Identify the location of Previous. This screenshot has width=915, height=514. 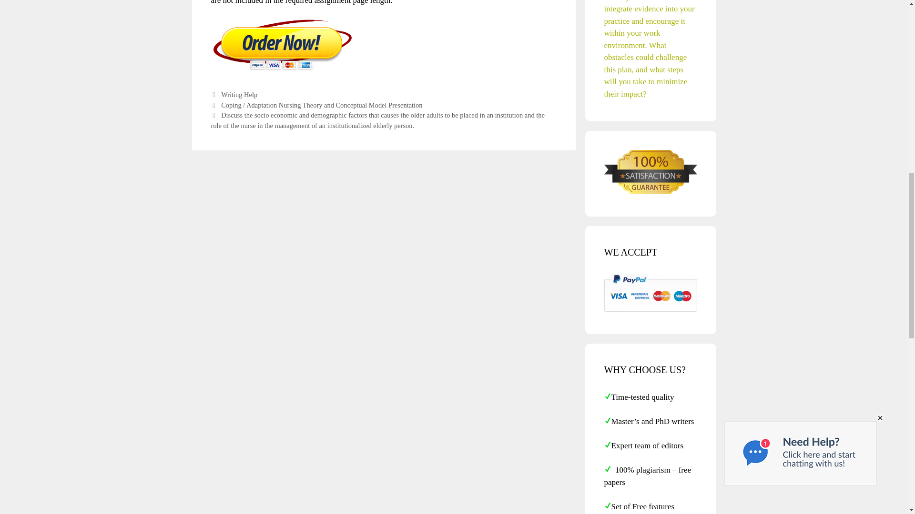
(316, 105).